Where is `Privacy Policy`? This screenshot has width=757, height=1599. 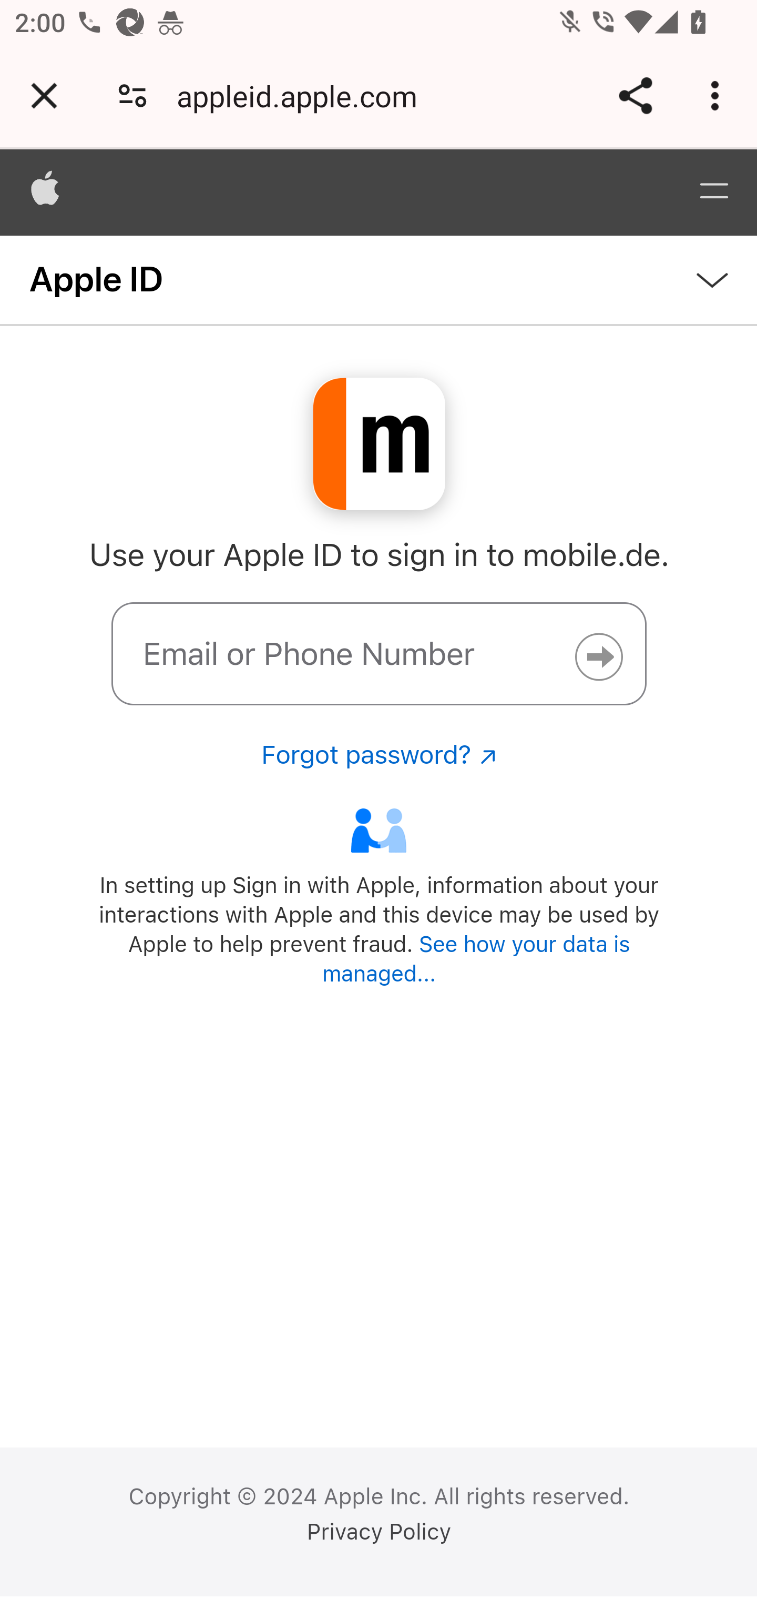
Privacy Policy is located at coordinates (378, 1532).